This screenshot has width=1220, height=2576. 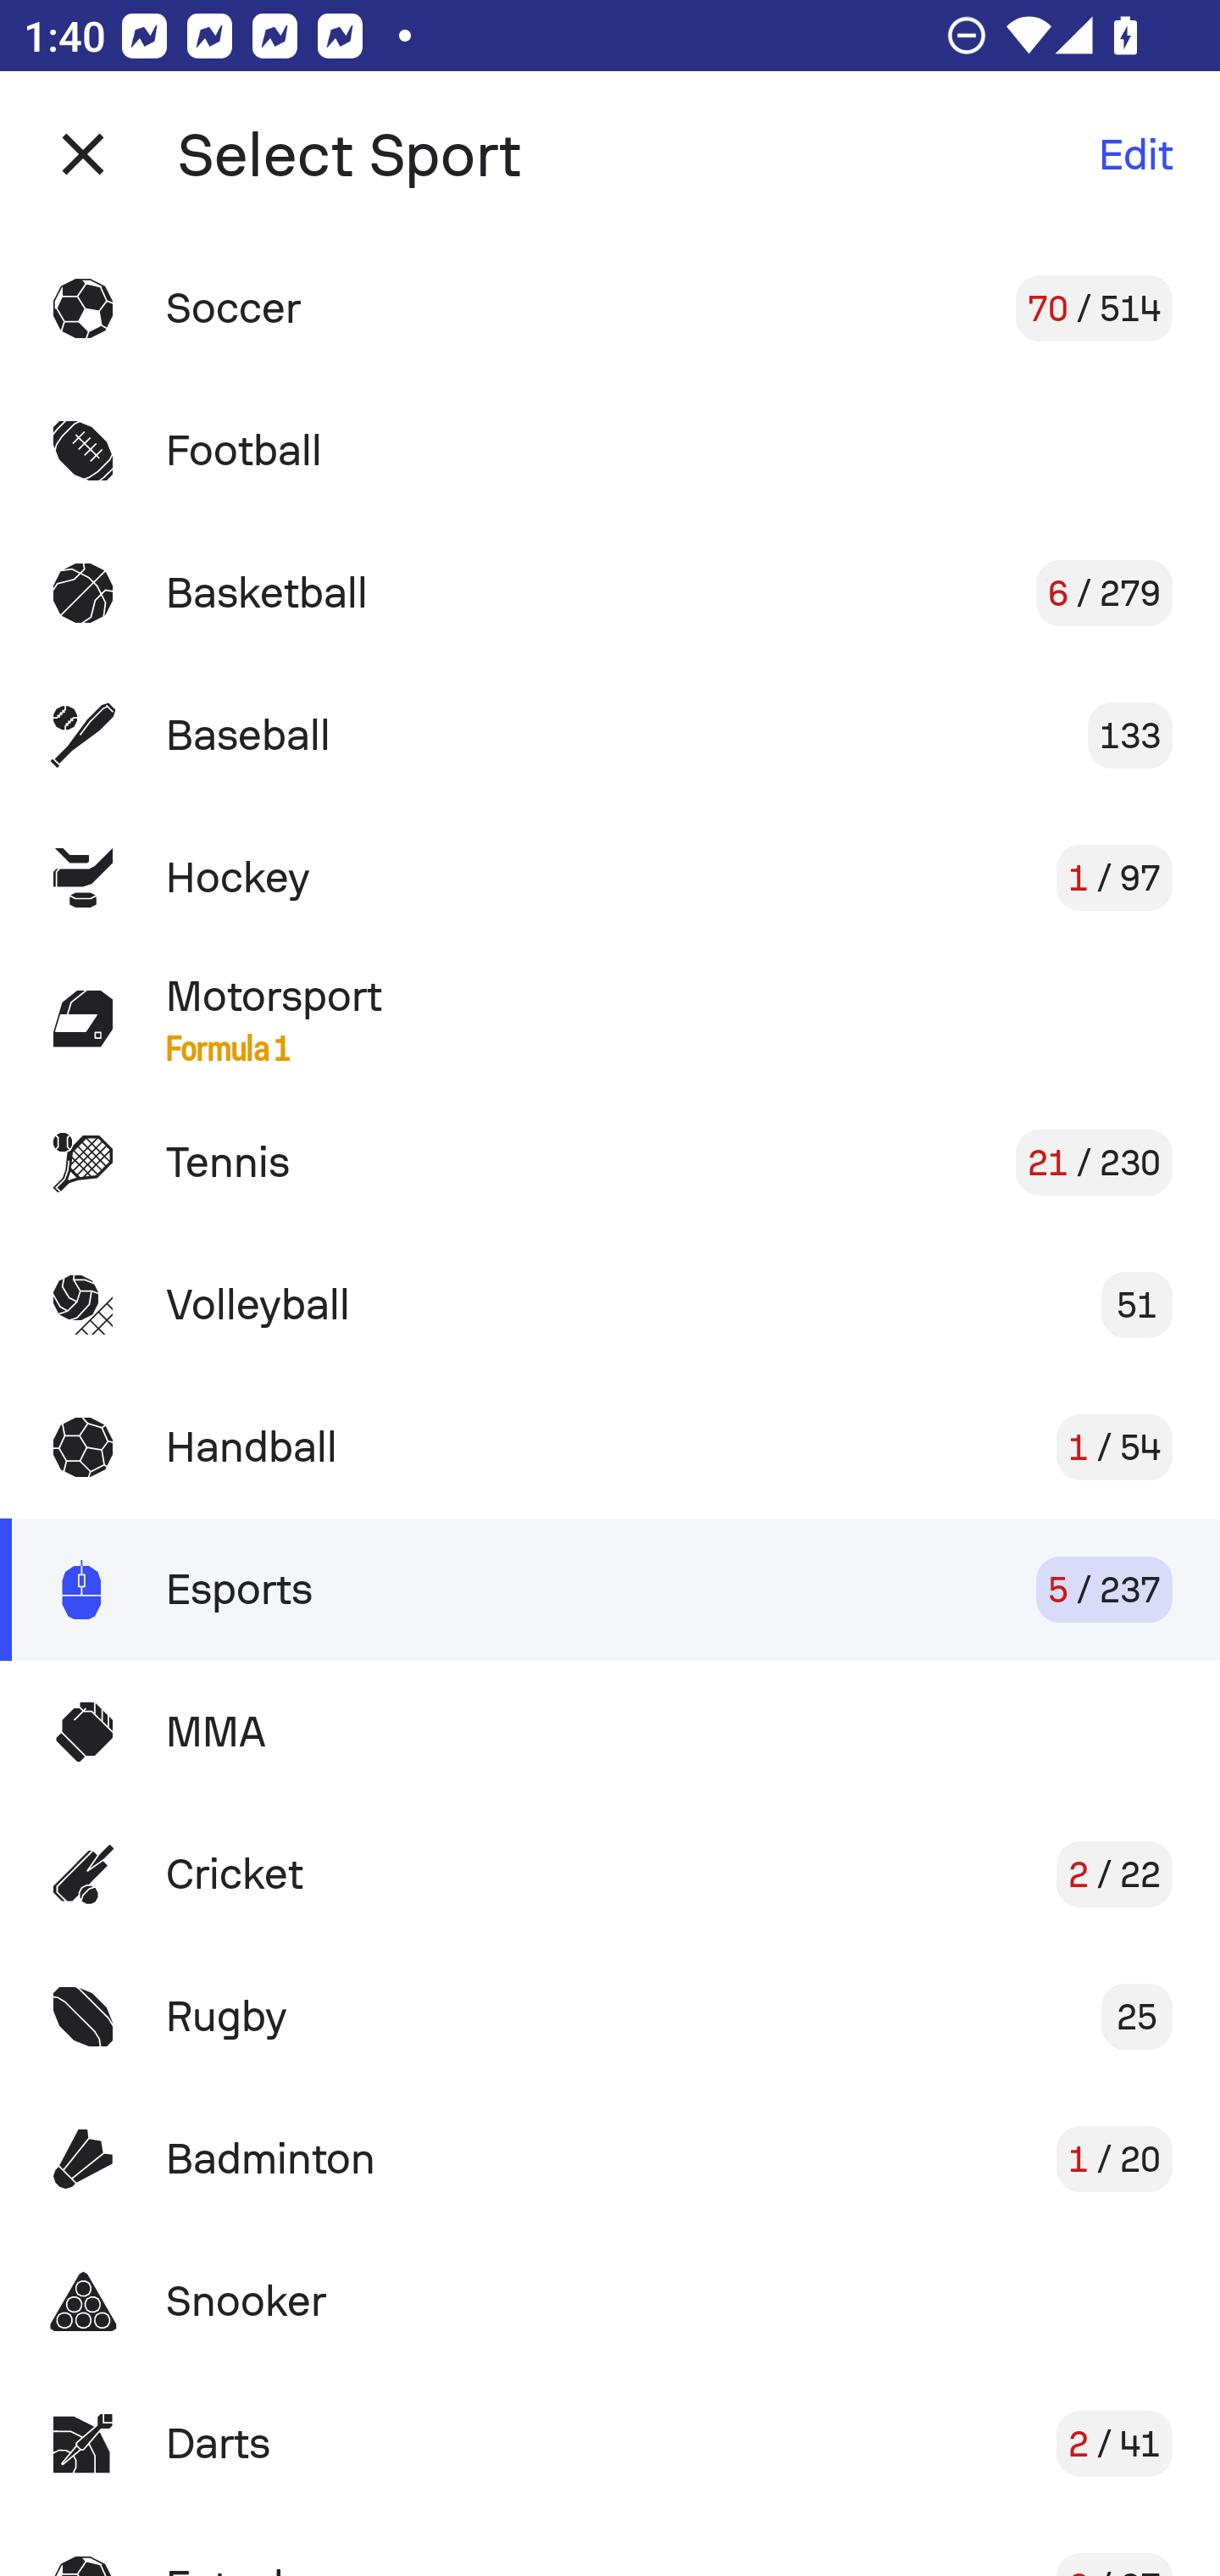 What do you see at coordinates (610, 451) in the screenshot?
I see `Football` at bounding box center [610, 451].